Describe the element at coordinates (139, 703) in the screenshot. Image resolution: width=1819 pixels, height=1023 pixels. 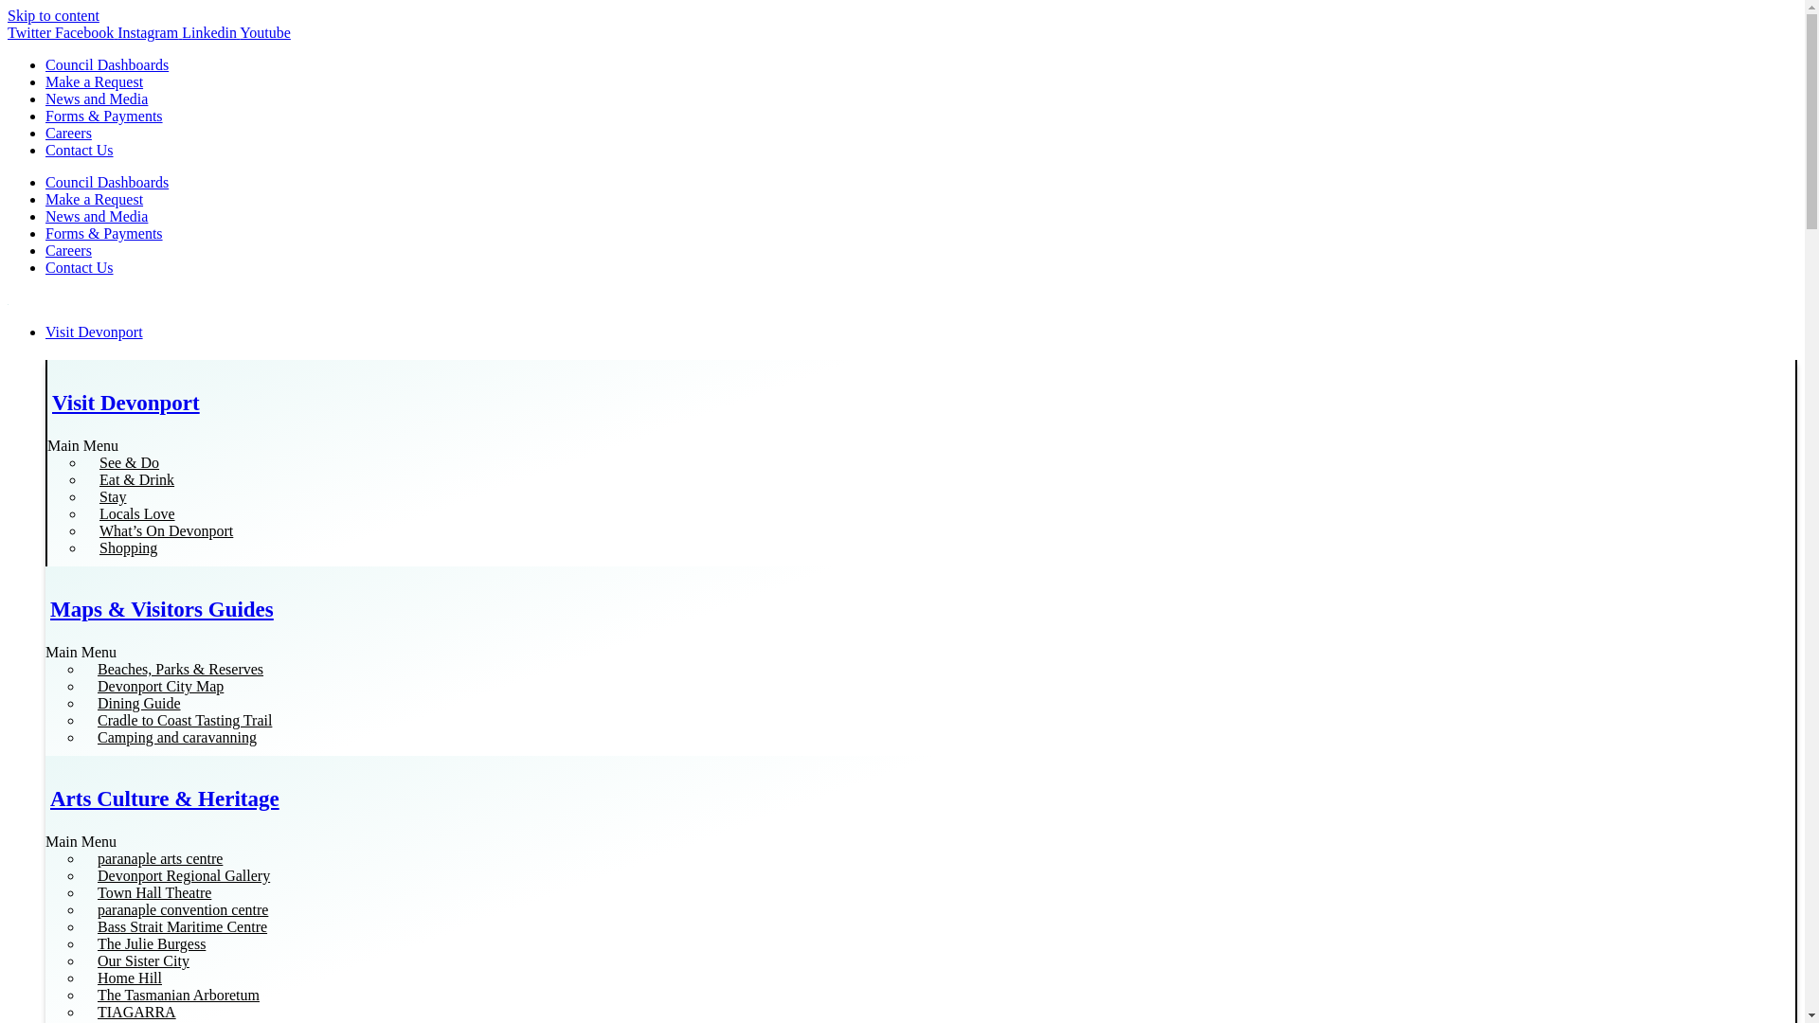
I see `Dining Guide` at that location.